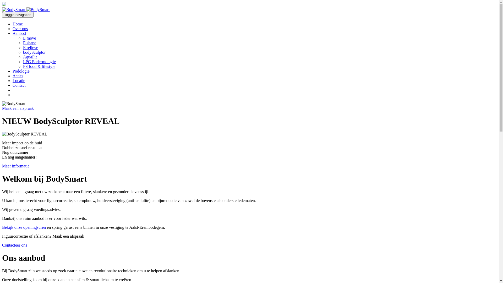  What do you see at coordinates (18, 108) in the screenshot?
I see `Maak een afspraak` at bounding box center [18, 108].